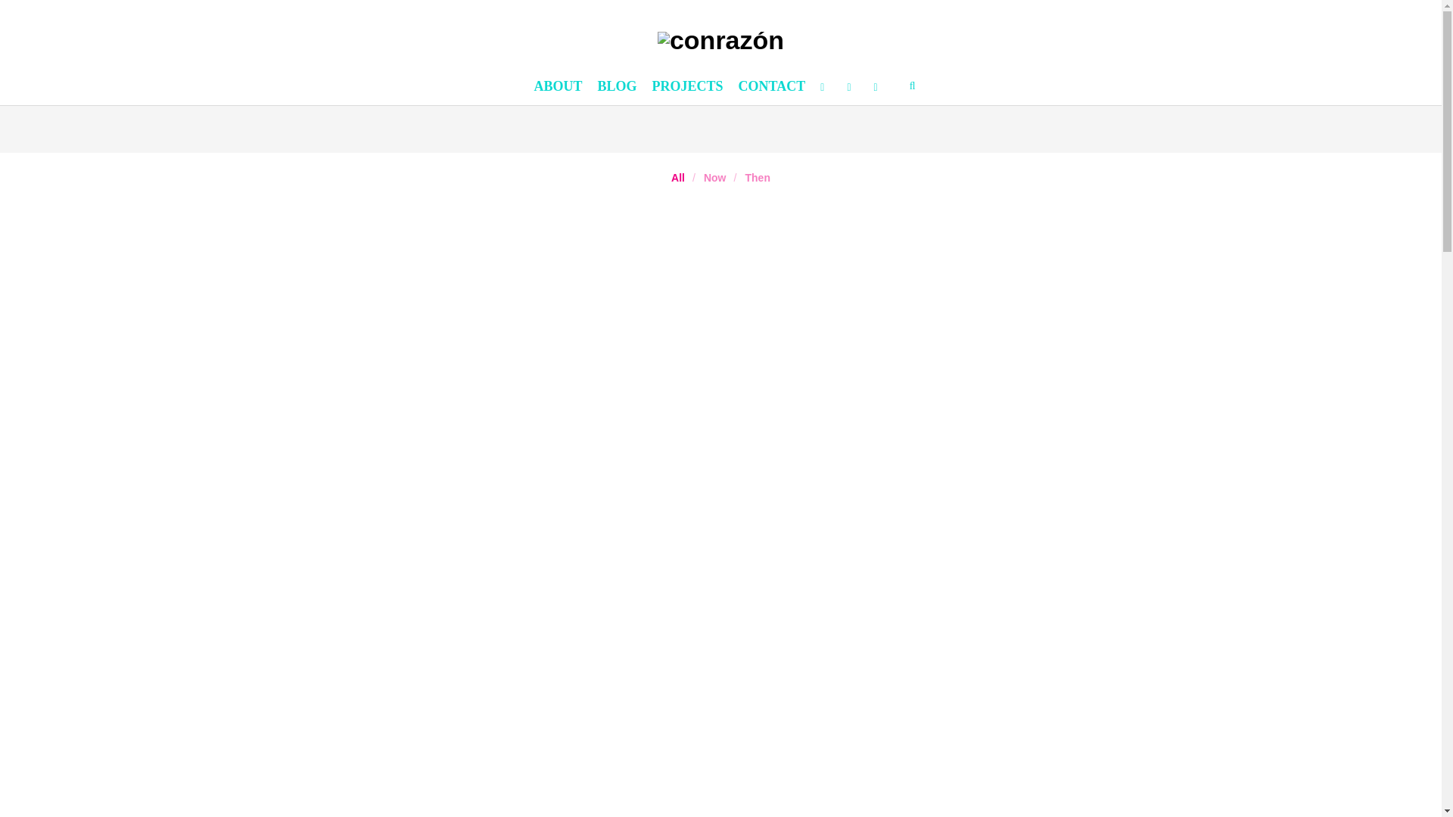  Describe the element at coordinates (687, 86) in the screenshot. I see `PROJECTS` at that location.